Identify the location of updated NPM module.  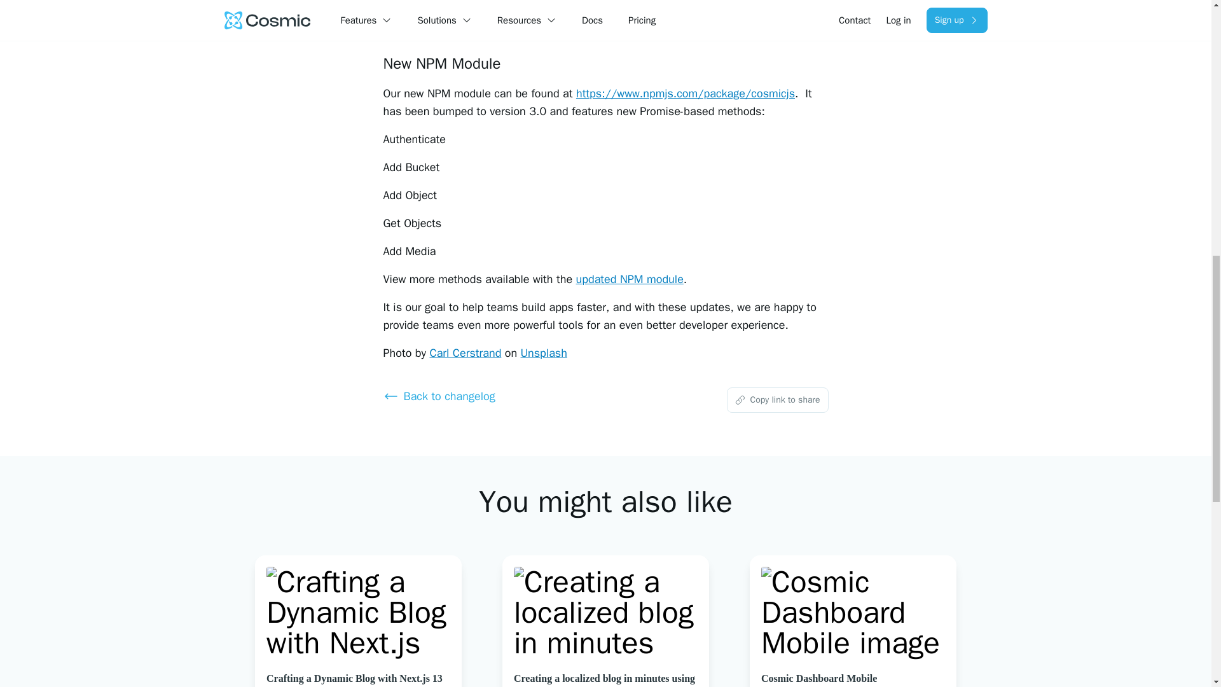
(630, 279).